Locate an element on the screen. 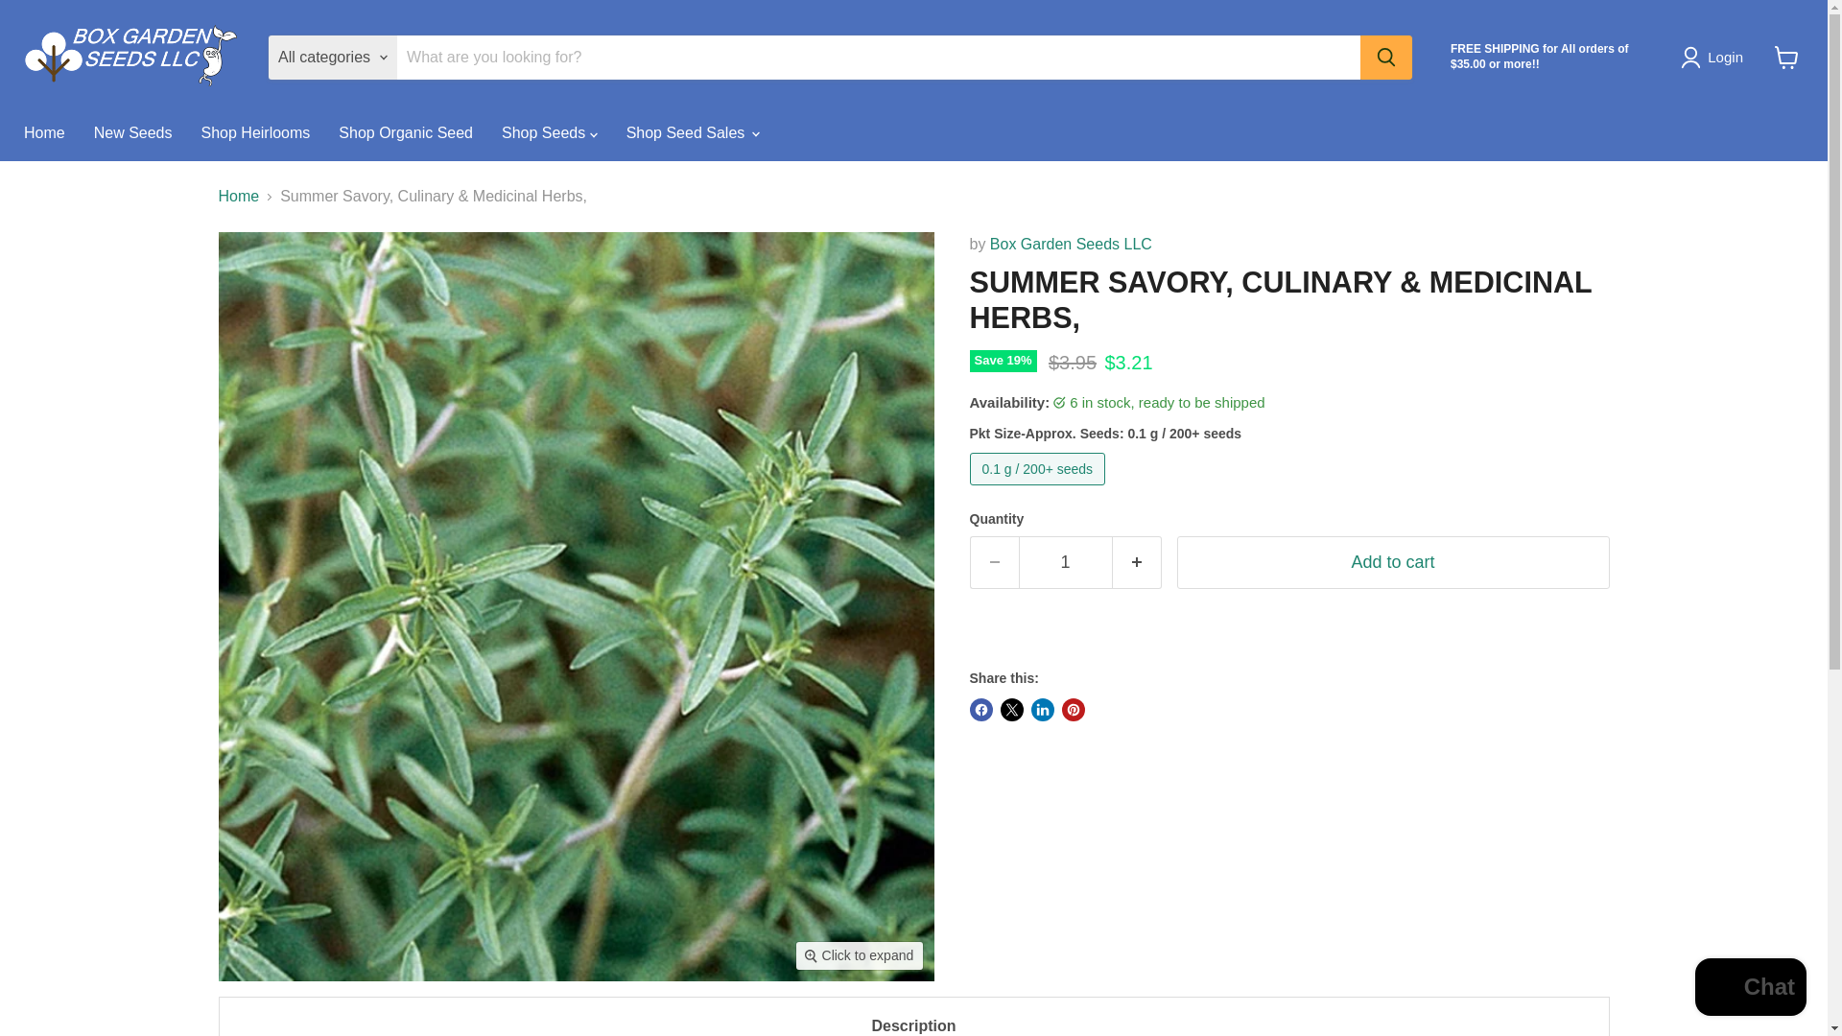 This screenshot has width=1842, height=1036. New Seeds is located at coordinates (132, 132).